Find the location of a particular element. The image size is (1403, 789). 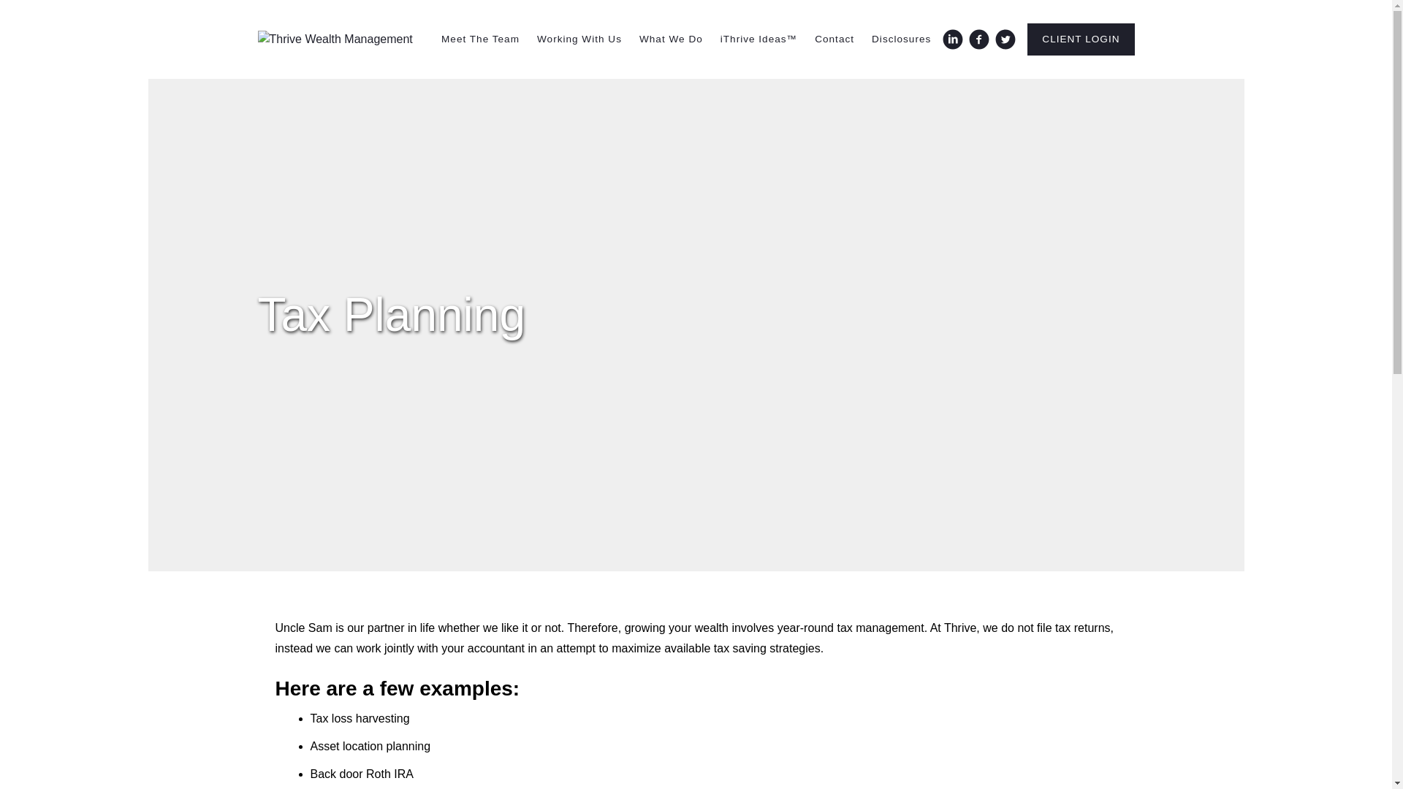

Disclosures is located at coordinates (901, 39).